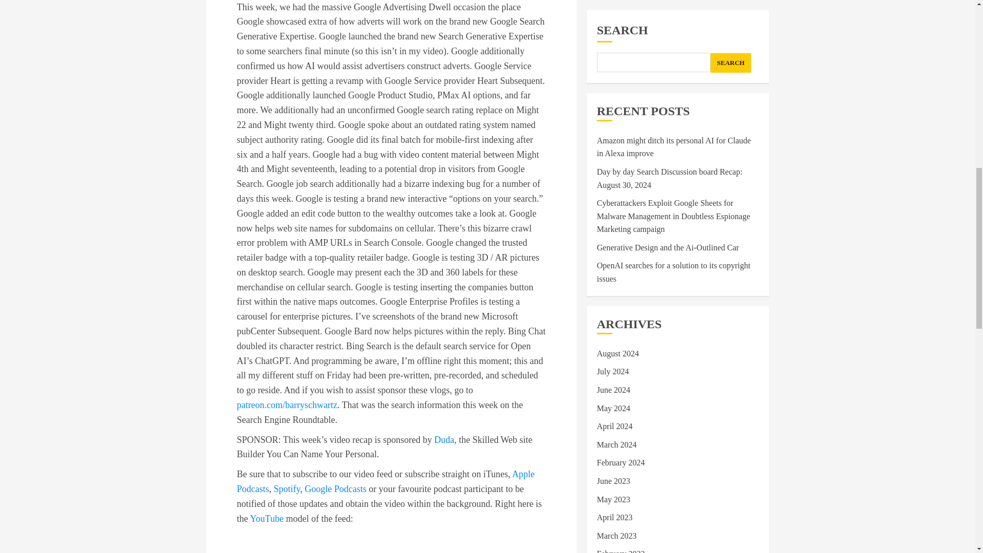 Image resolution: width=983 pixels, height=553 pixels. What do you see at coordinates (286, 489) in the screenshot?
I see `Spotify` at bounding box center [286, 489].